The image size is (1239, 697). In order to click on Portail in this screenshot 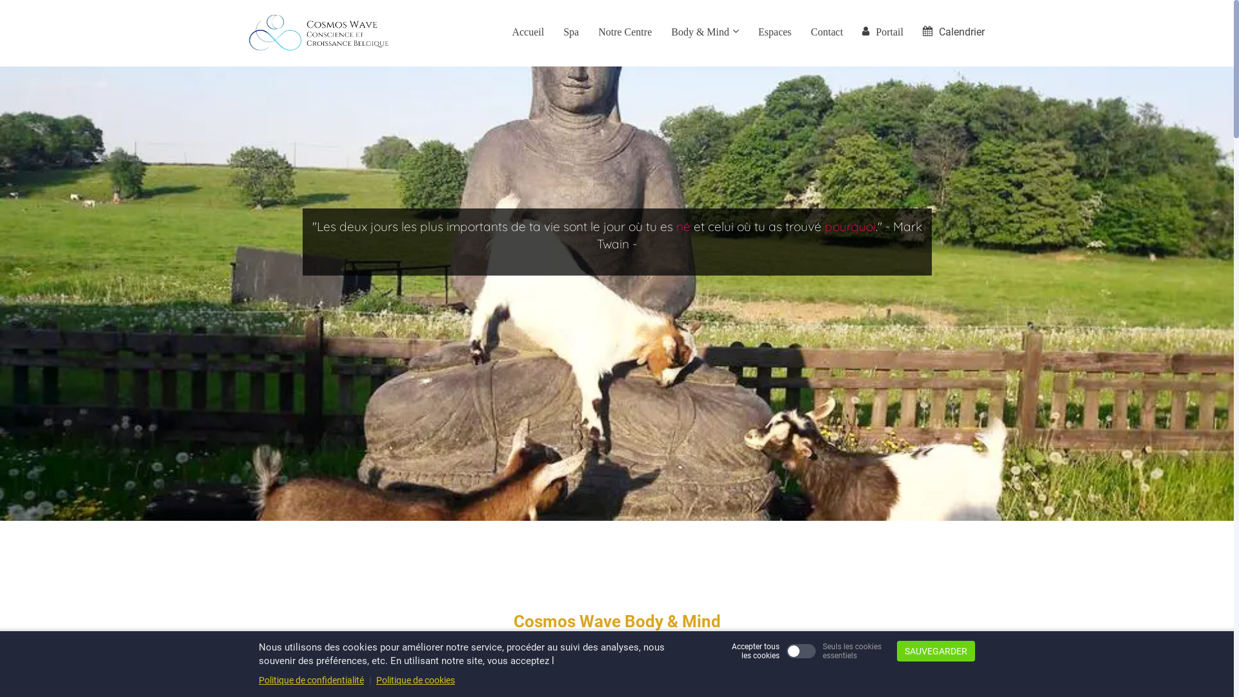, I will do `click(883, 34)`.